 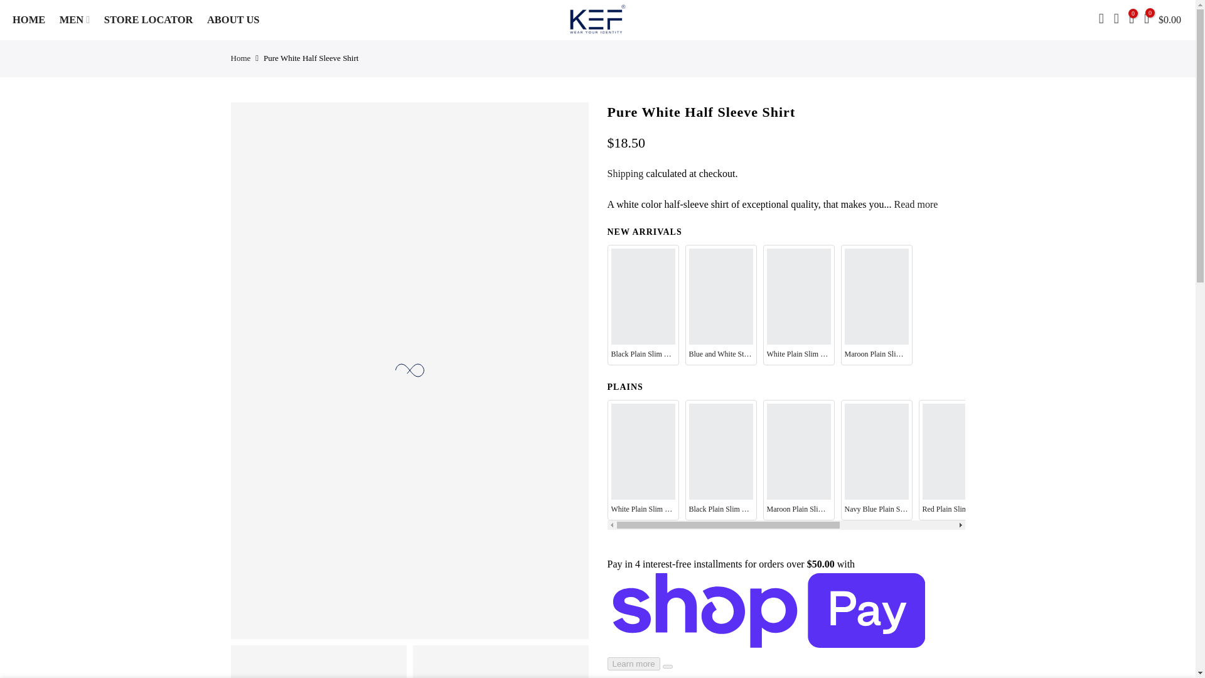 What do you see at coordinates (241, 58) in the screenshot?
I see `Home` at bounding box center [241, 58].